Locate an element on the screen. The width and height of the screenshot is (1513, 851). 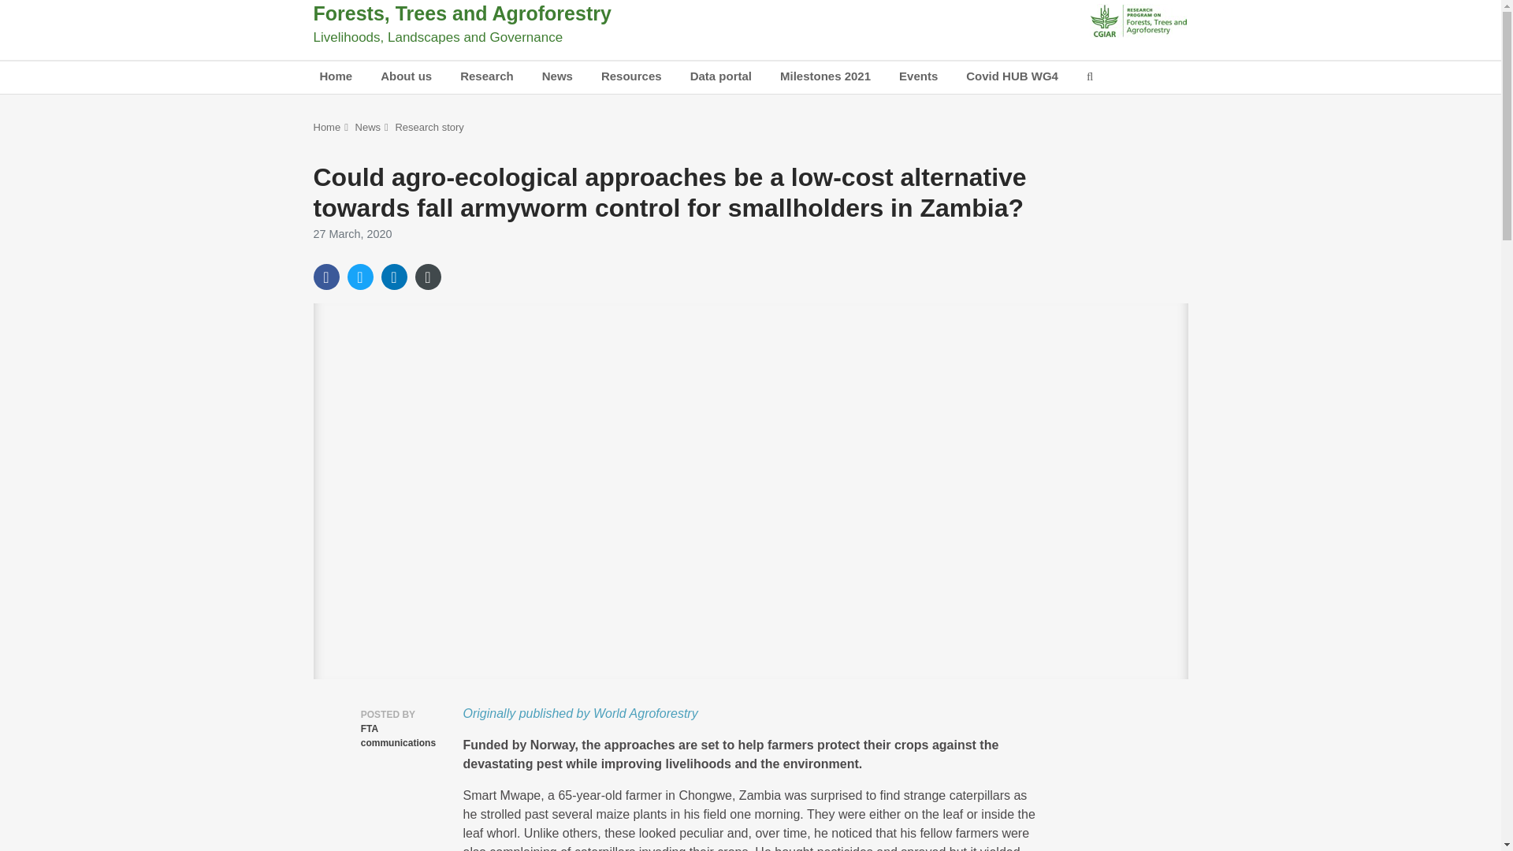
Milestones 2021 is located at coordinates (825, 77).